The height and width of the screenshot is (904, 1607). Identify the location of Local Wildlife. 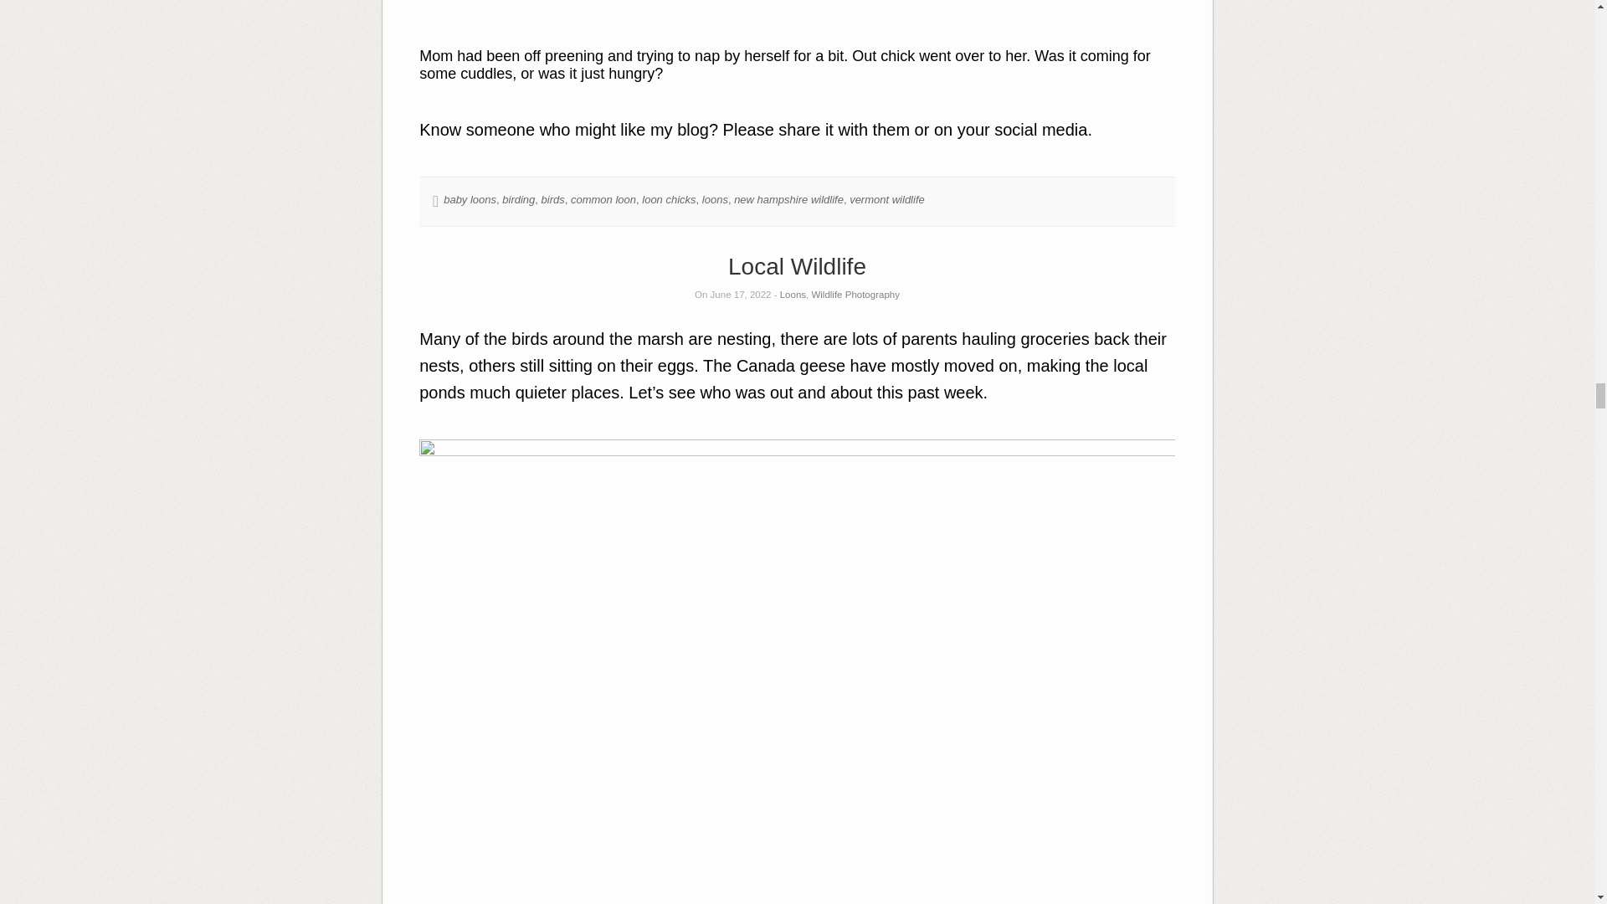
(797, 266).